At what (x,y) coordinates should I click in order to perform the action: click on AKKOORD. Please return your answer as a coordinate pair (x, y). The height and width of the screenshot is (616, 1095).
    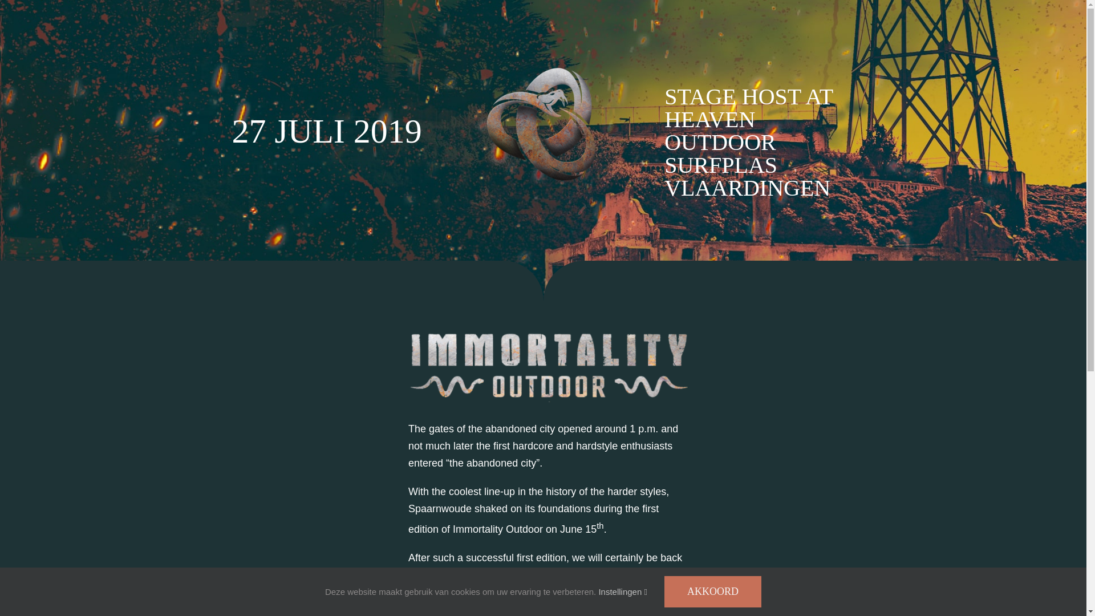
    Looking at the image, I should click on (713, 591).